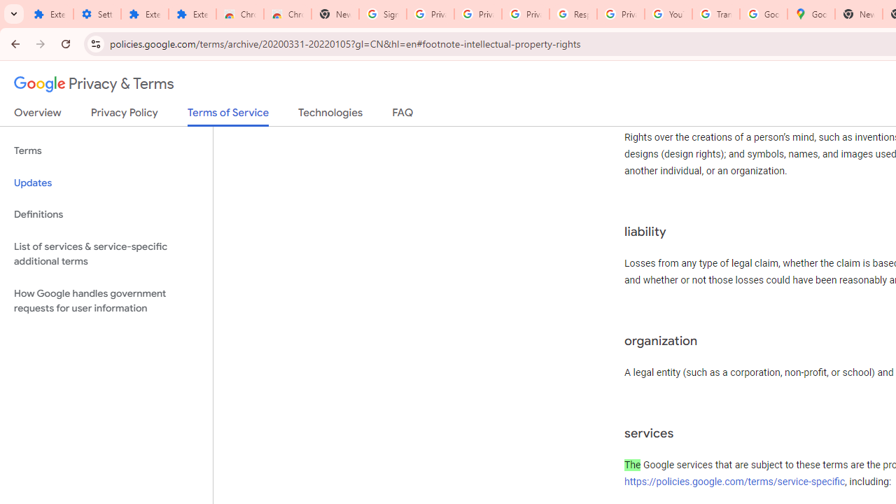 This screenshot has width=896, height=504. Describe the element at coordinates (288, 14) in the screenshot. I see `Chrome Web Store - Themes` at that location.